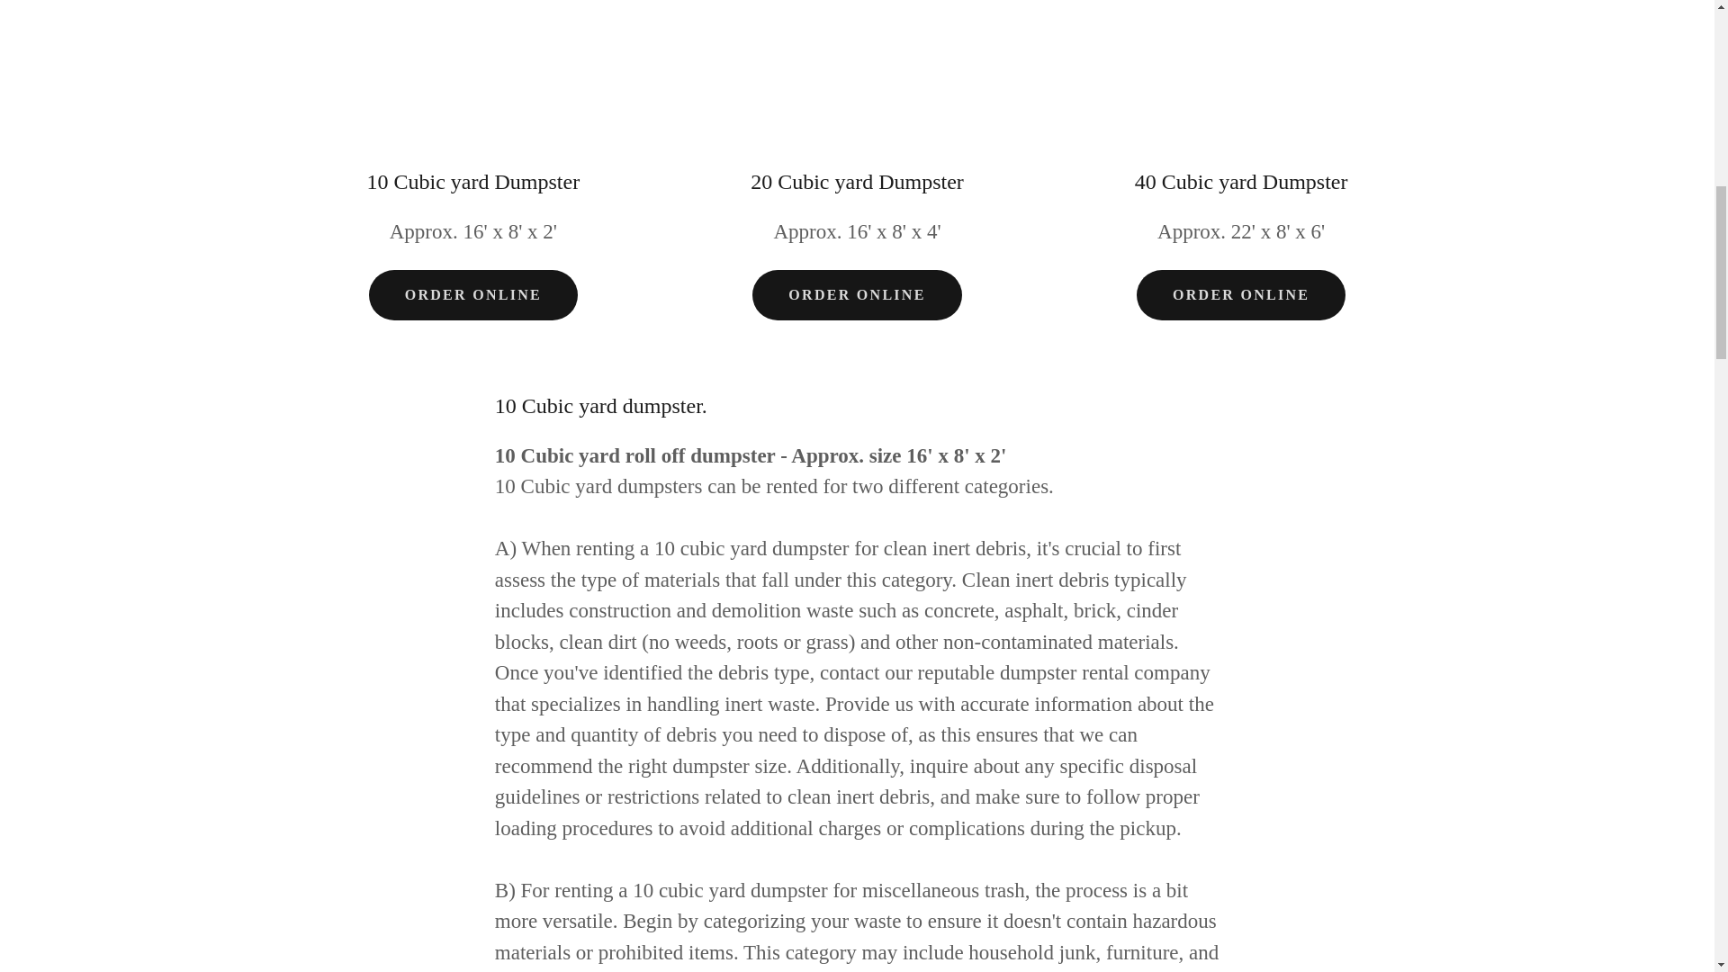 This screenshot has width=1728, height=972. I want to click on ORDER ONLINE, so click(856, 295).